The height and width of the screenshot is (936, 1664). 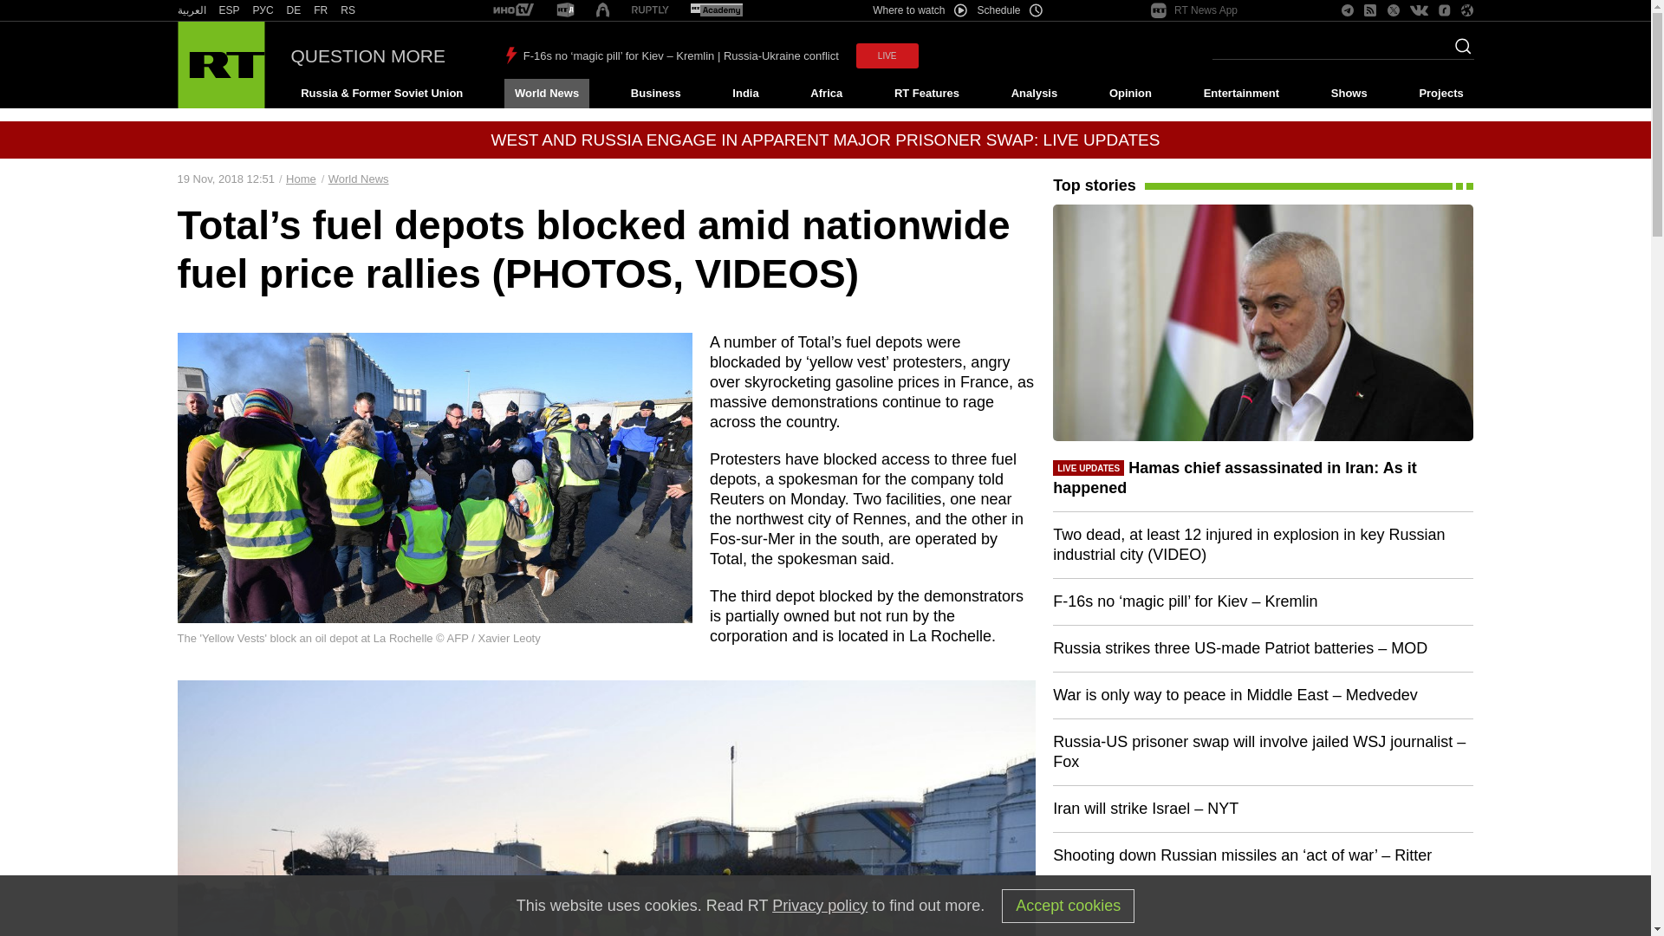 I want to click on RT , so click(x=716, y=10).